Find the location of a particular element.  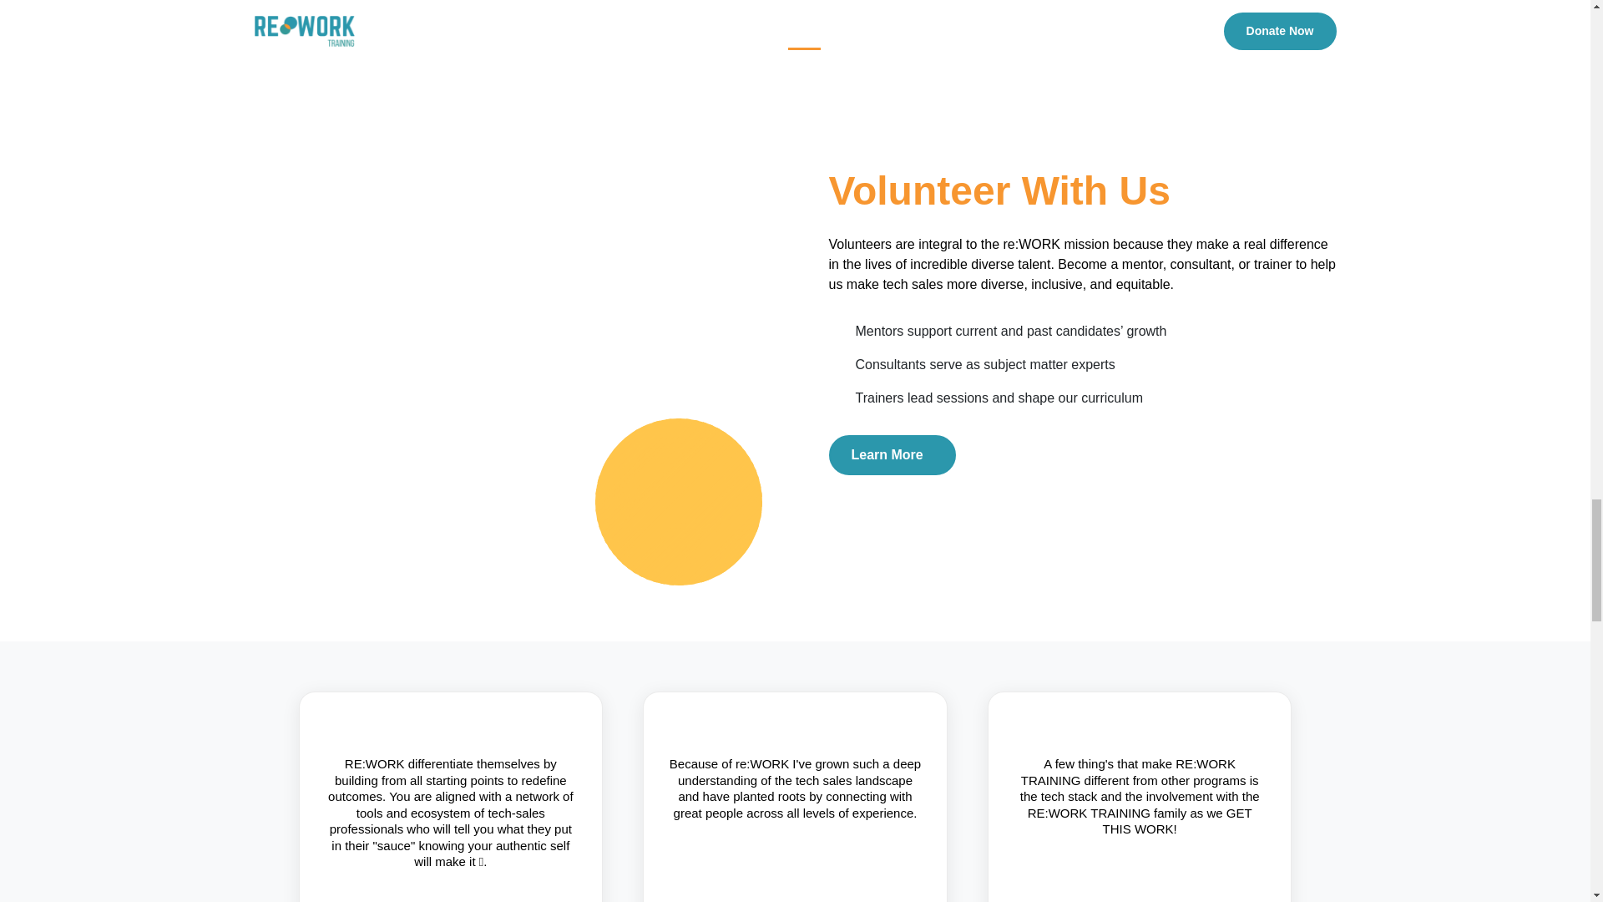

Learn More is located at coordinates (892, 454).